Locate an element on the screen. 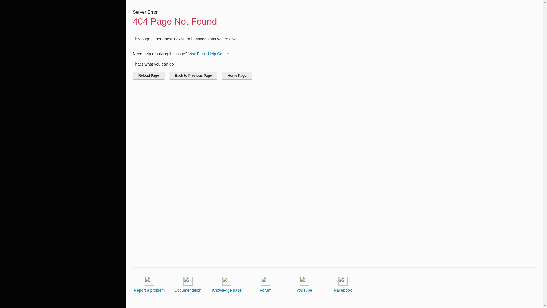 The height and width of the screenshot is (308, 547). Report a problem is located at coordinates (149, 285).